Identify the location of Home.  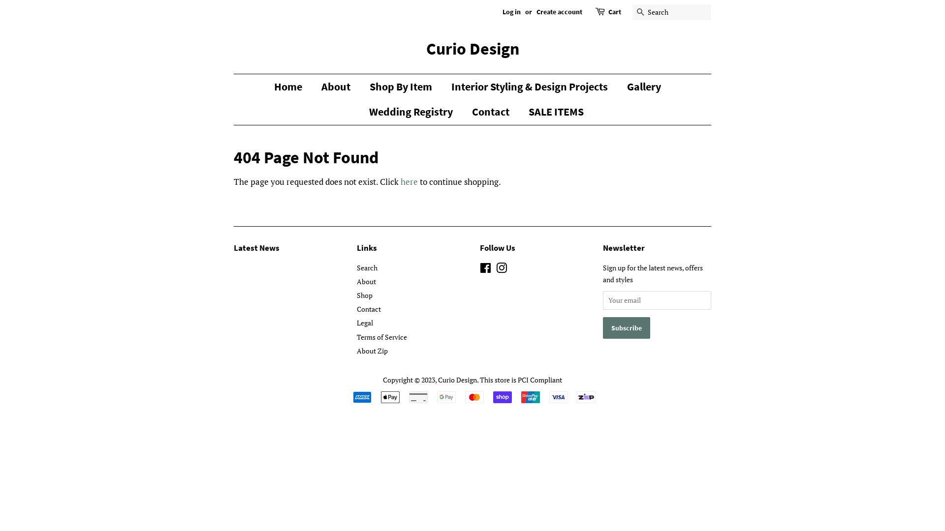
(293, 87).